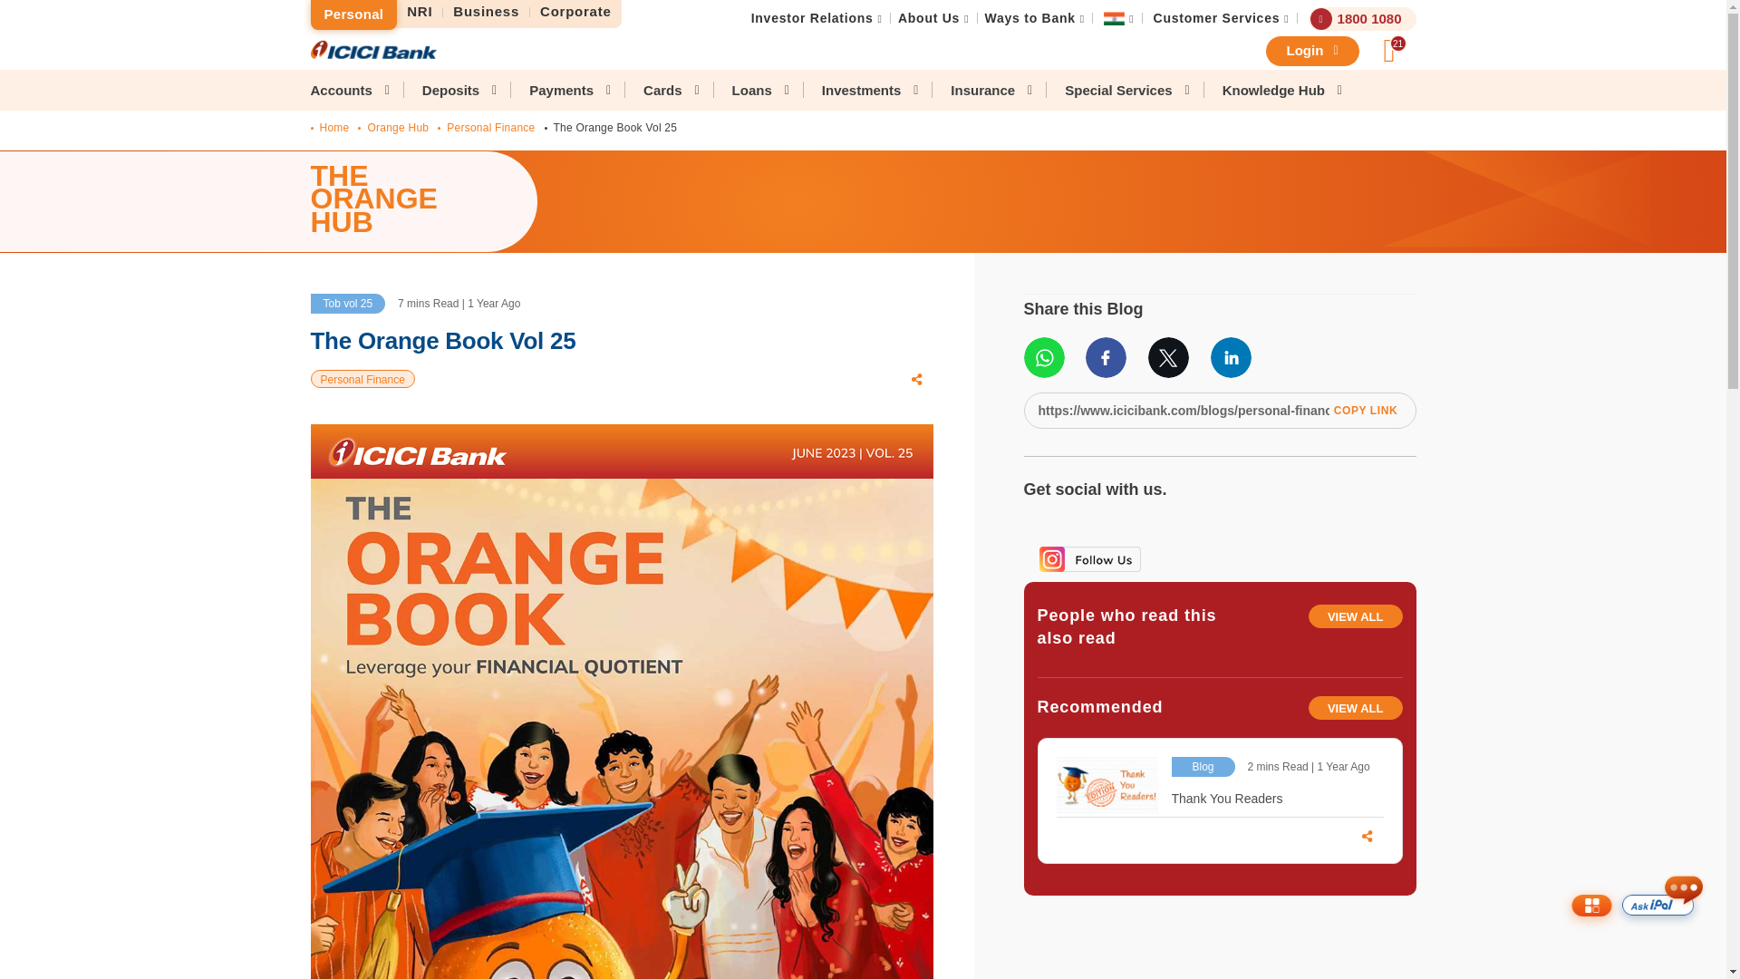  Describe the element at coordinates (812, 18) in the screenshot. I see `Investor Relations` at that location.